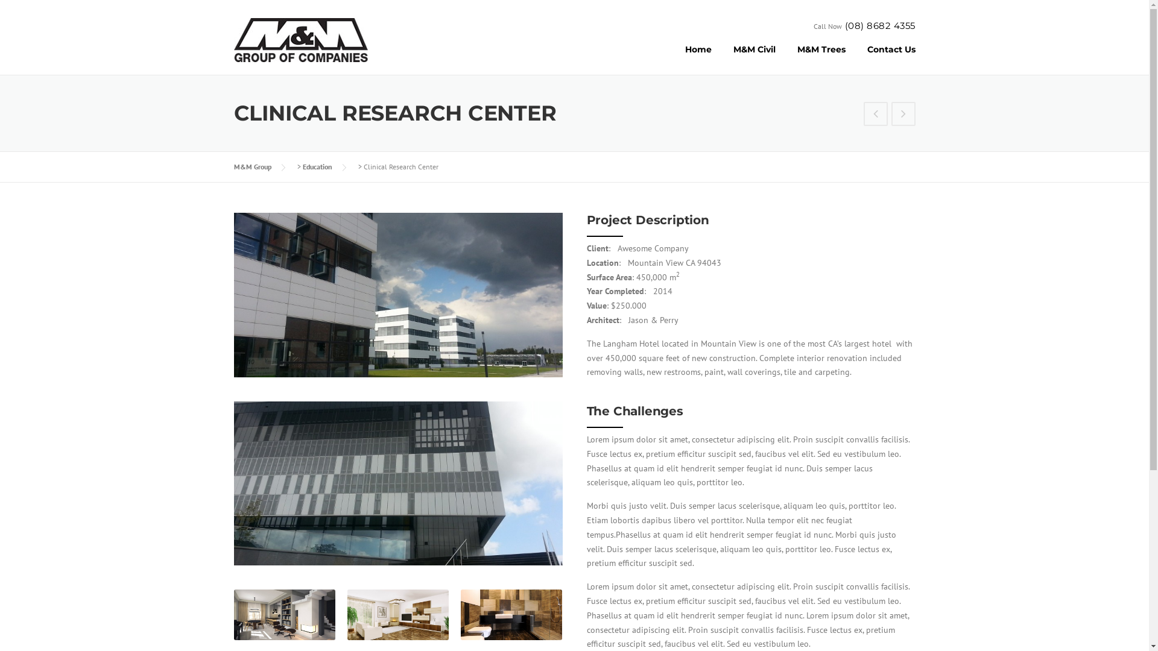  I want to click on Guadalupe Clinic Renovation, so click(876, 115).